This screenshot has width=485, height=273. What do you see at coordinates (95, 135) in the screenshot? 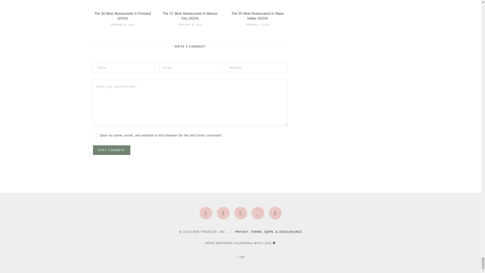
I see `yes` at bounding box center [95, 135].